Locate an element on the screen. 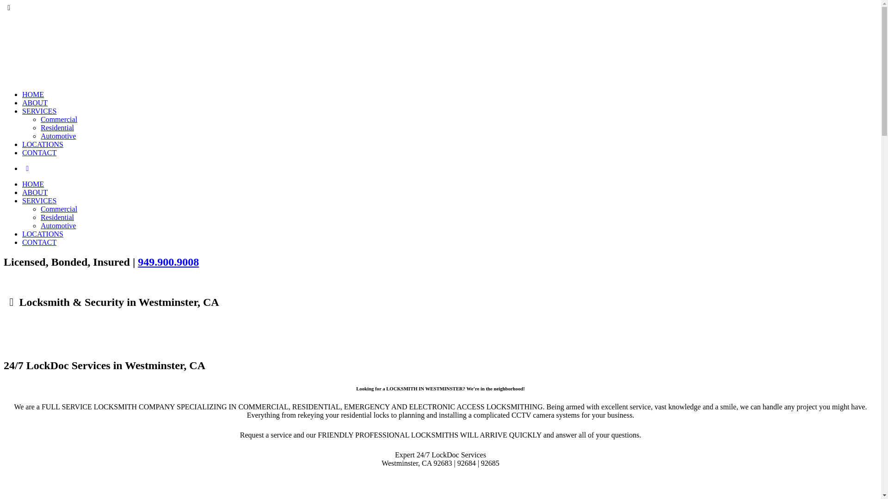 This screenshot has width=888, height=499. Residential is located at coordinates (57, 217).